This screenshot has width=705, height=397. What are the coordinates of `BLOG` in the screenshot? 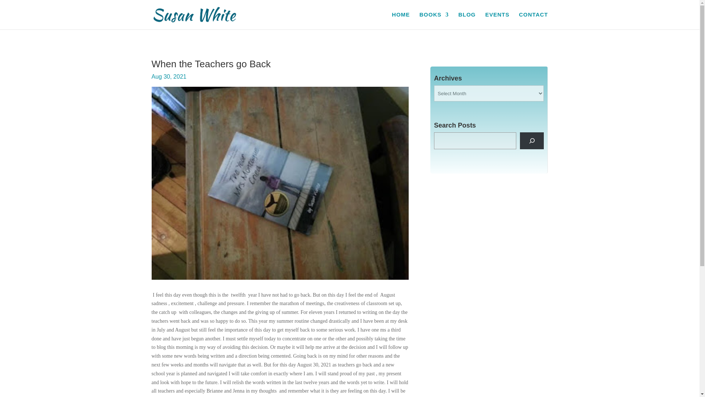 It's located at (467, 21).